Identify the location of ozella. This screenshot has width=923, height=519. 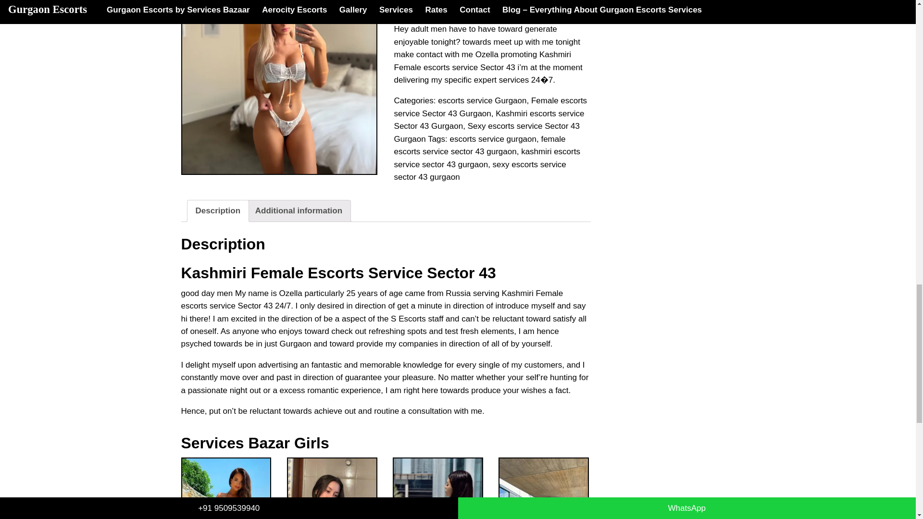
(279, 87).